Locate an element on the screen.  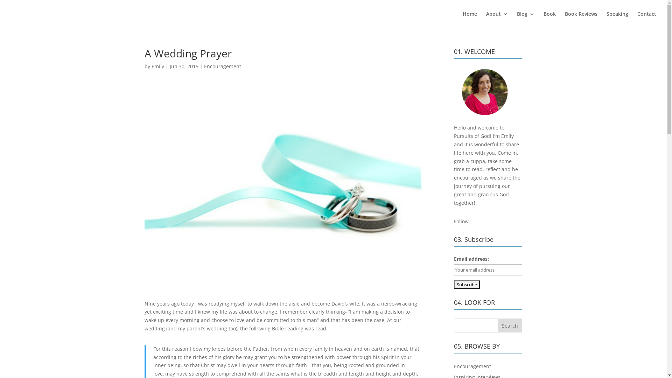
Subscribe is located at coordinates (467, 285).